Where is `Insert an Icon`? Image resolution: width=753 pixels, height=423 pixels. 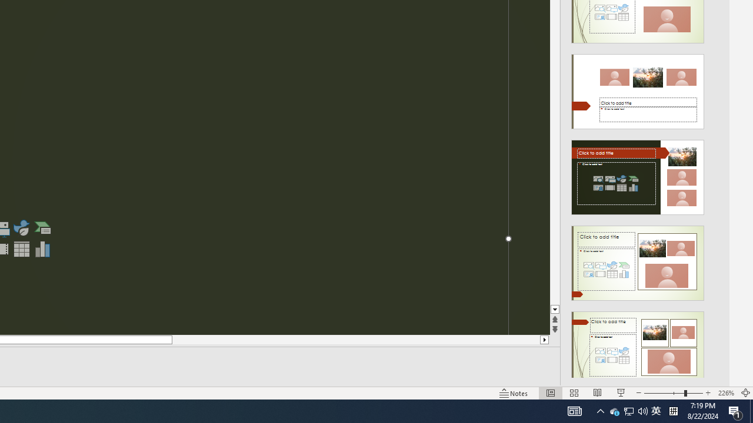 Insert an Icon is located at coordinates (21, 228).